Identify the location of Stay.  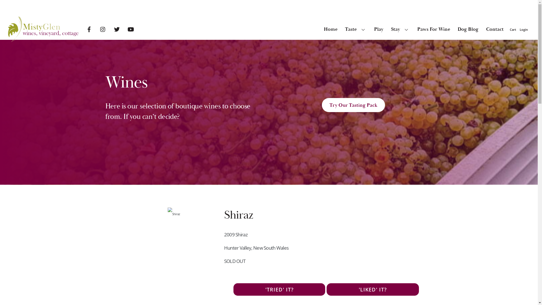
(400, 29).